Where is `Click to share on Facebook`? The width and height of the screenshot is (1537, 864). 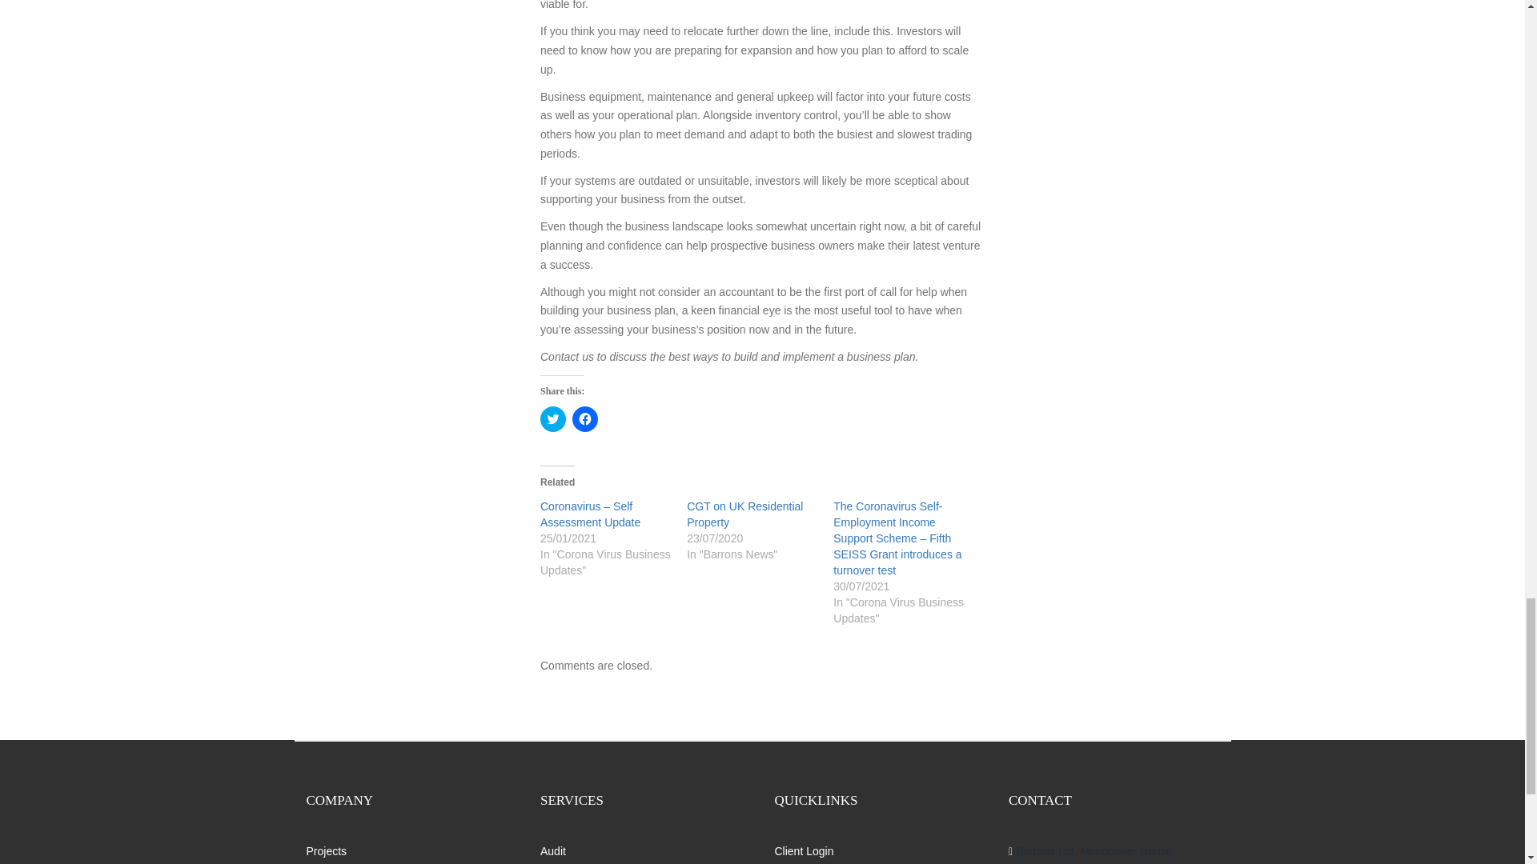
Click to share on Facebook is located at coordinates (584, 419).